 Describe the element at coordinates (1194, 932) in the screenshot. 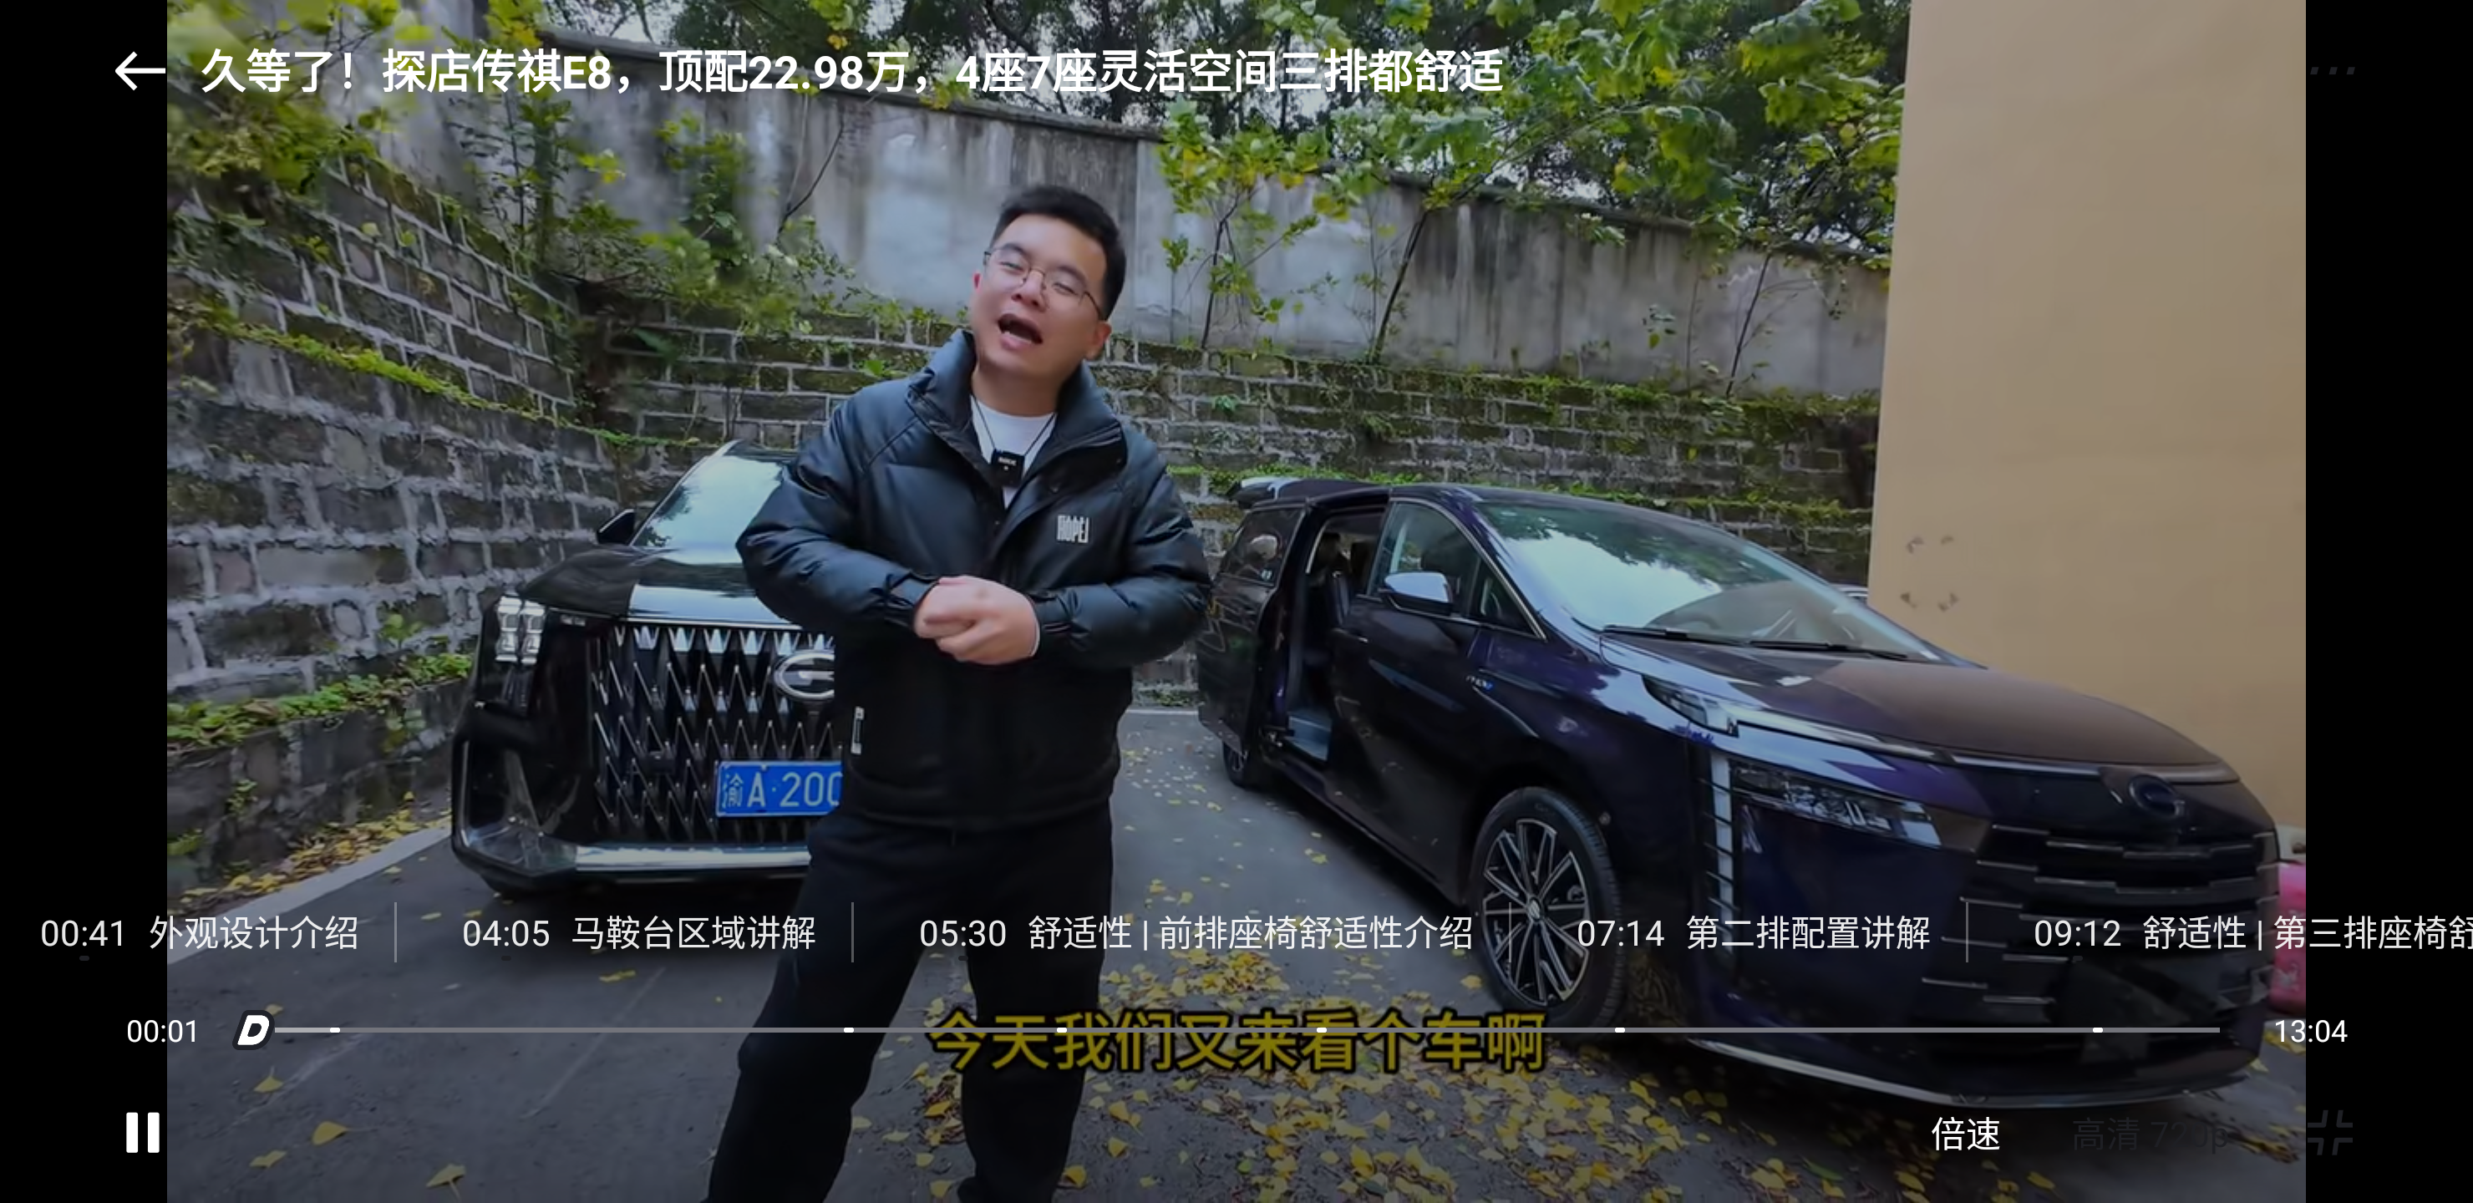

I see `05:30 舒适性 | 前排座椅舒适性介绍` at that location.